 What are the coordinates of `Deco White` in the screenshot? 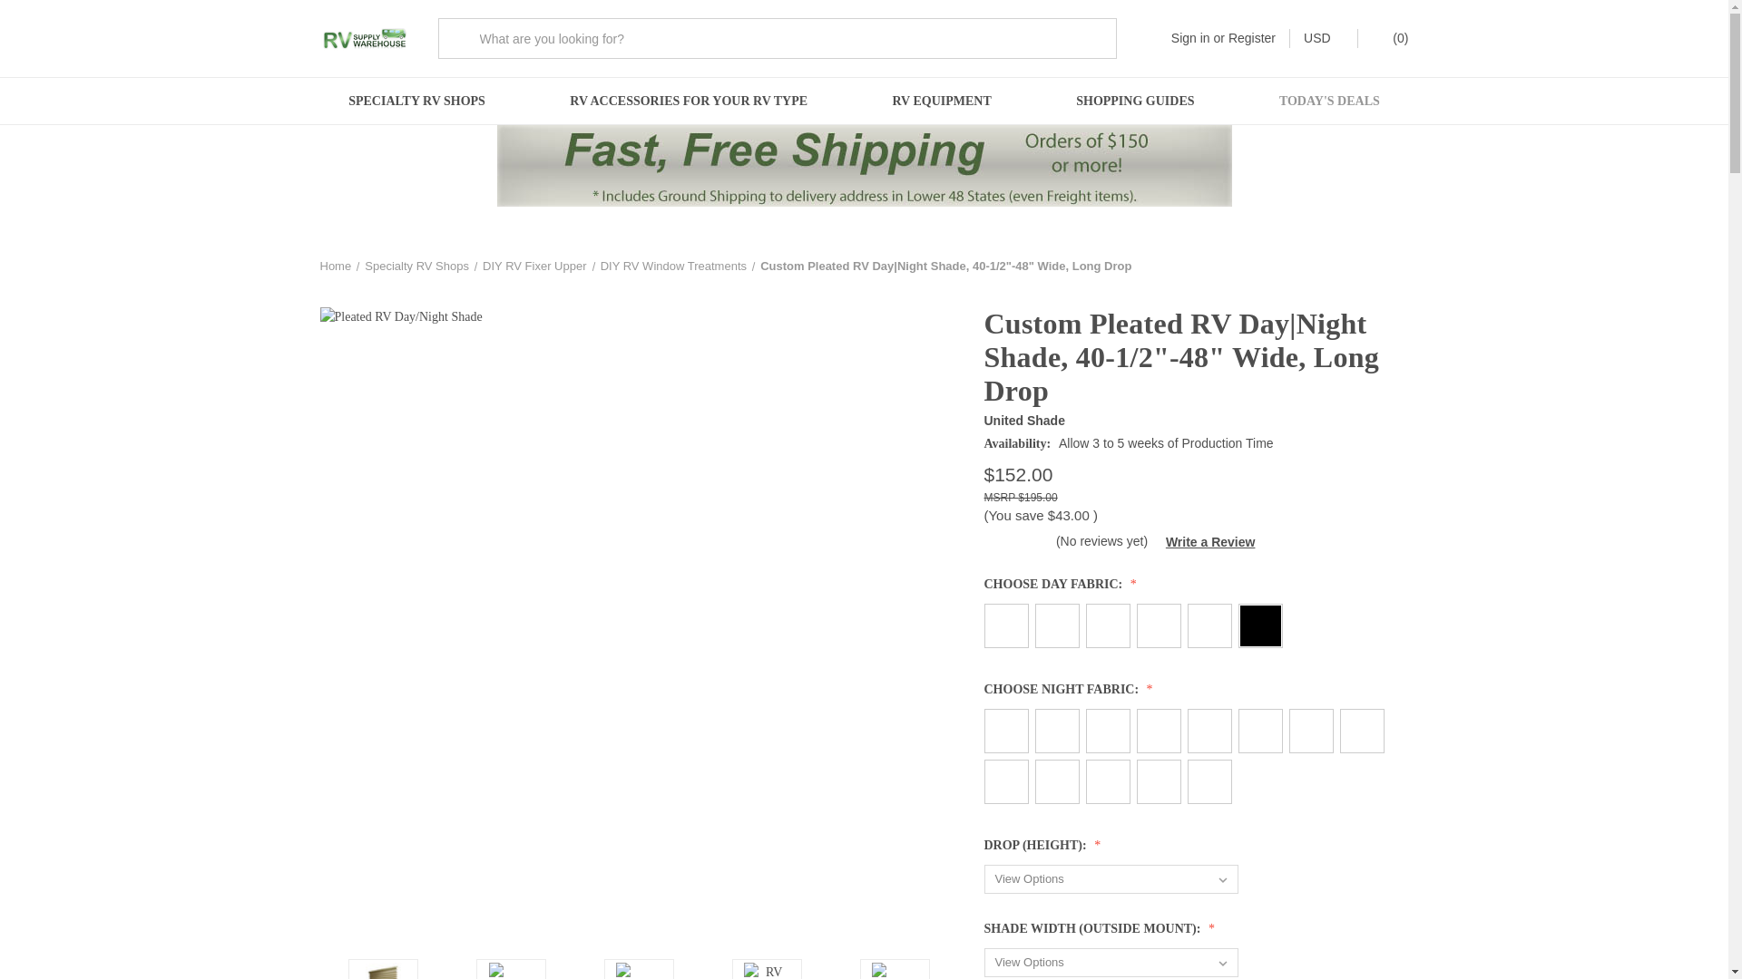 It's located at (1158, 625).